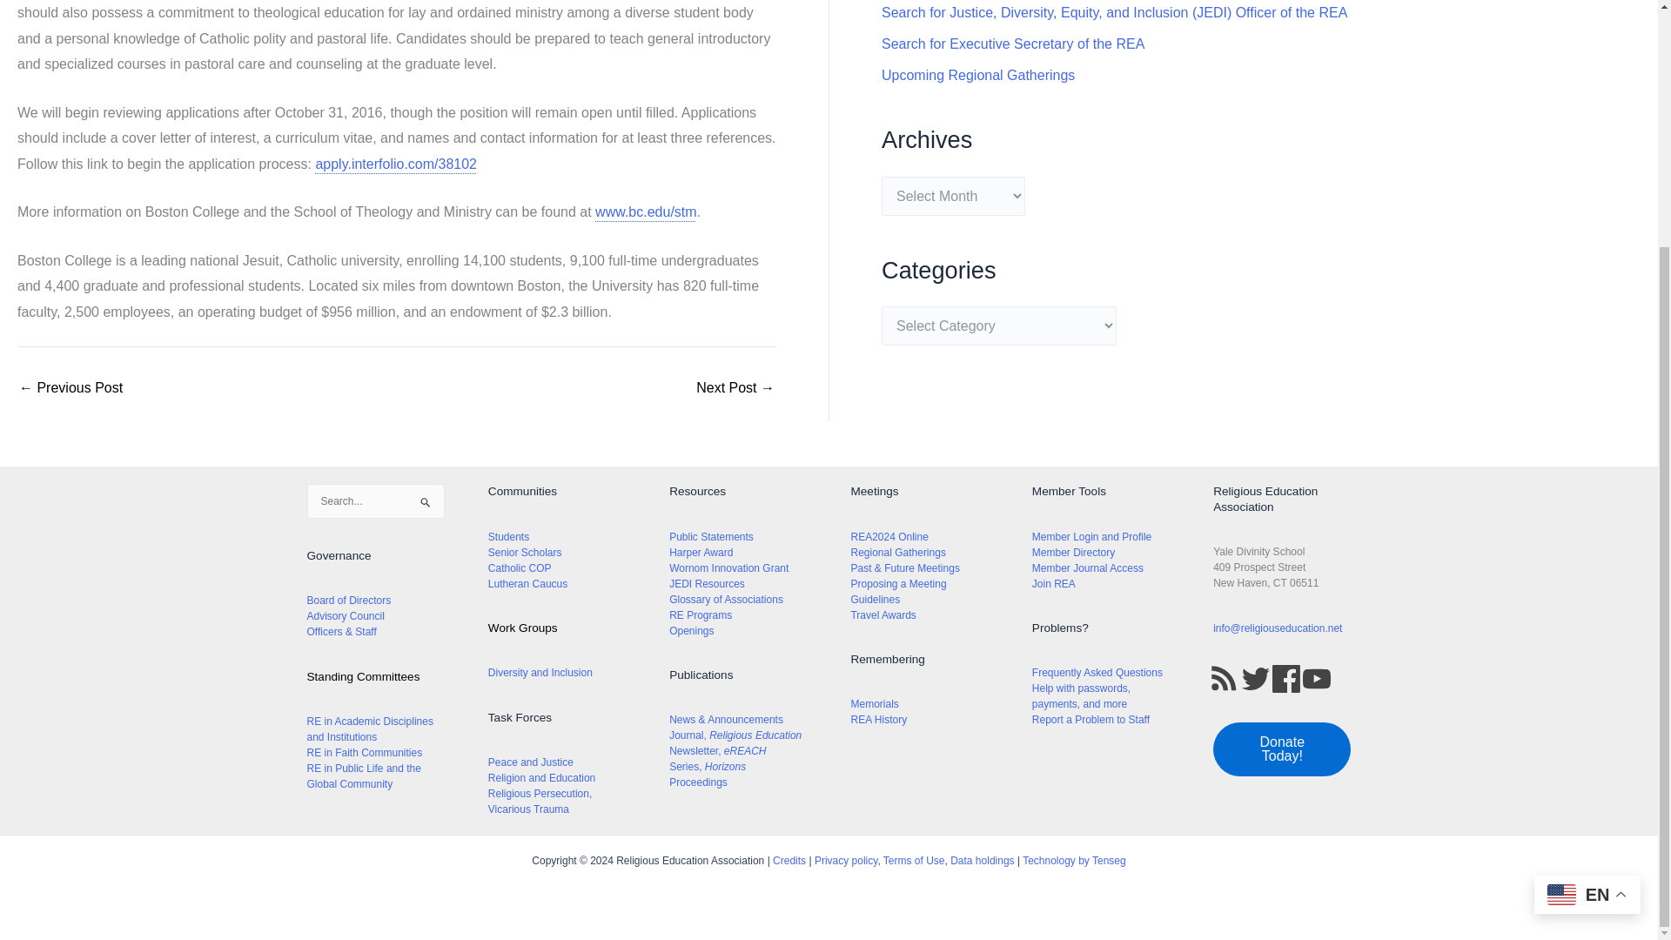 Image resolution: width=1671 pixels, height=940 pixels. Describe the element at coordinates (735, 388) in the screenshot. I see `Spiritual Formation, LSTC Chicago` at that location.